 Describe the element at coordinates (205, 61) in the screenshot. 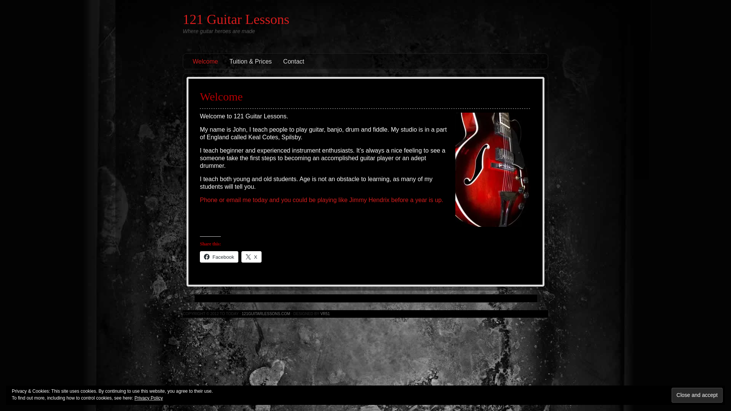

I see `Welcome` at that location.